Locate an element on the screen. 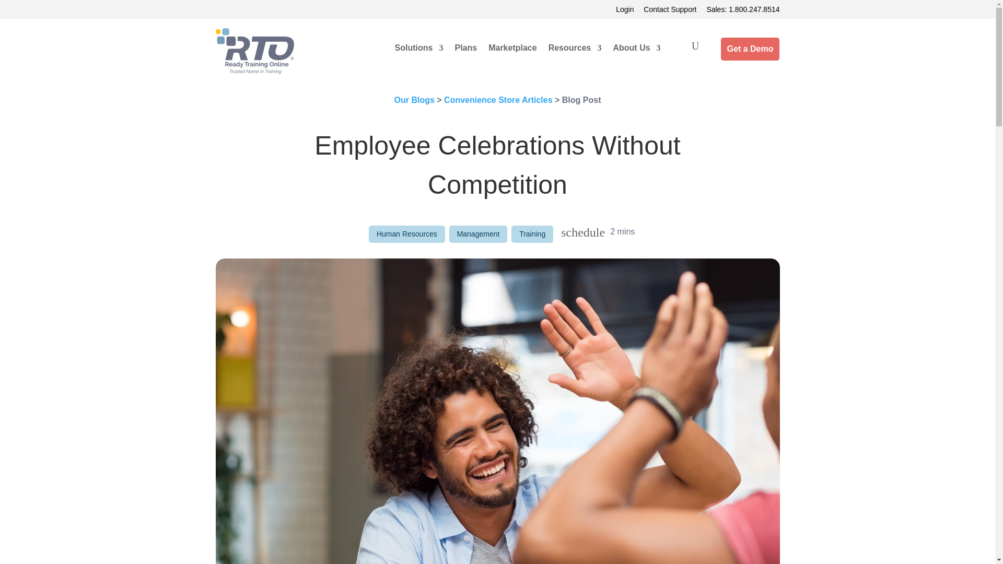 This screenshot has width=1003, height=564. Solutions is located at coordinates (419, 50).